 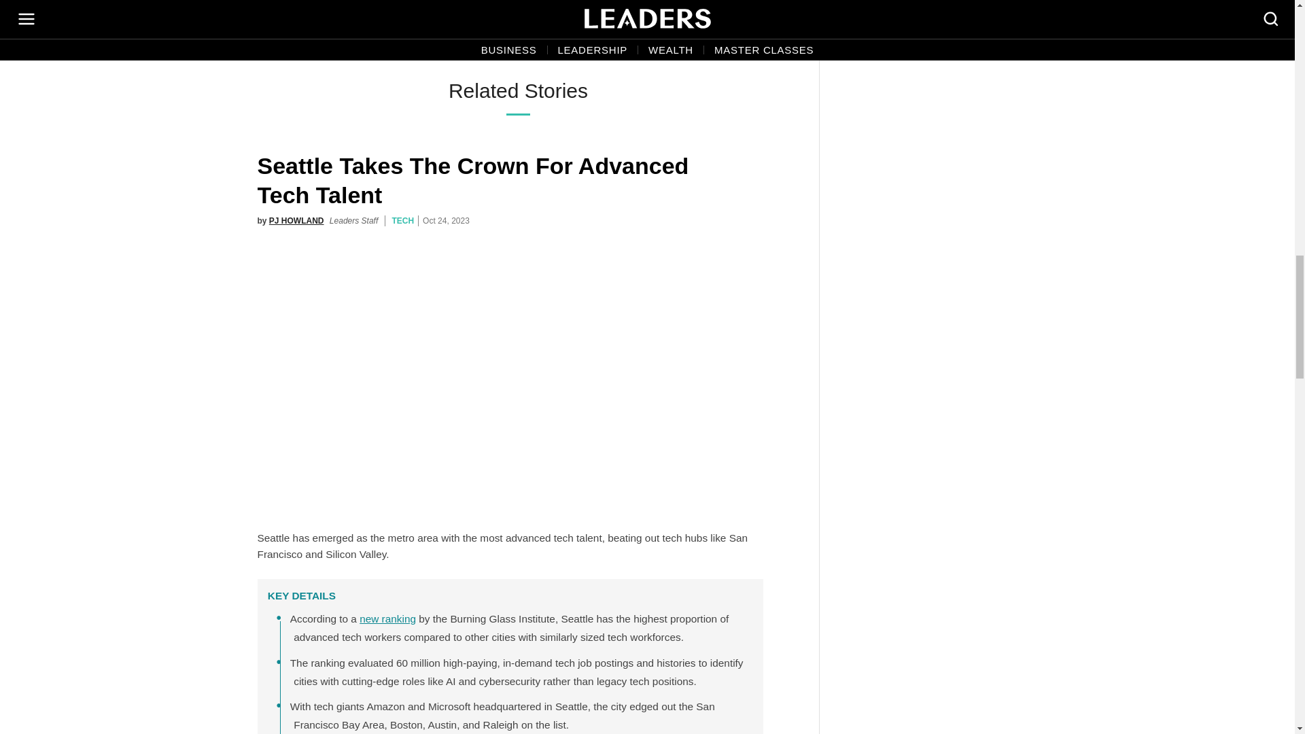 What do you see at coordinates (572, 37) in the screenshot?
I see `Share on LinkedIn` at bounding box center [572, 37].